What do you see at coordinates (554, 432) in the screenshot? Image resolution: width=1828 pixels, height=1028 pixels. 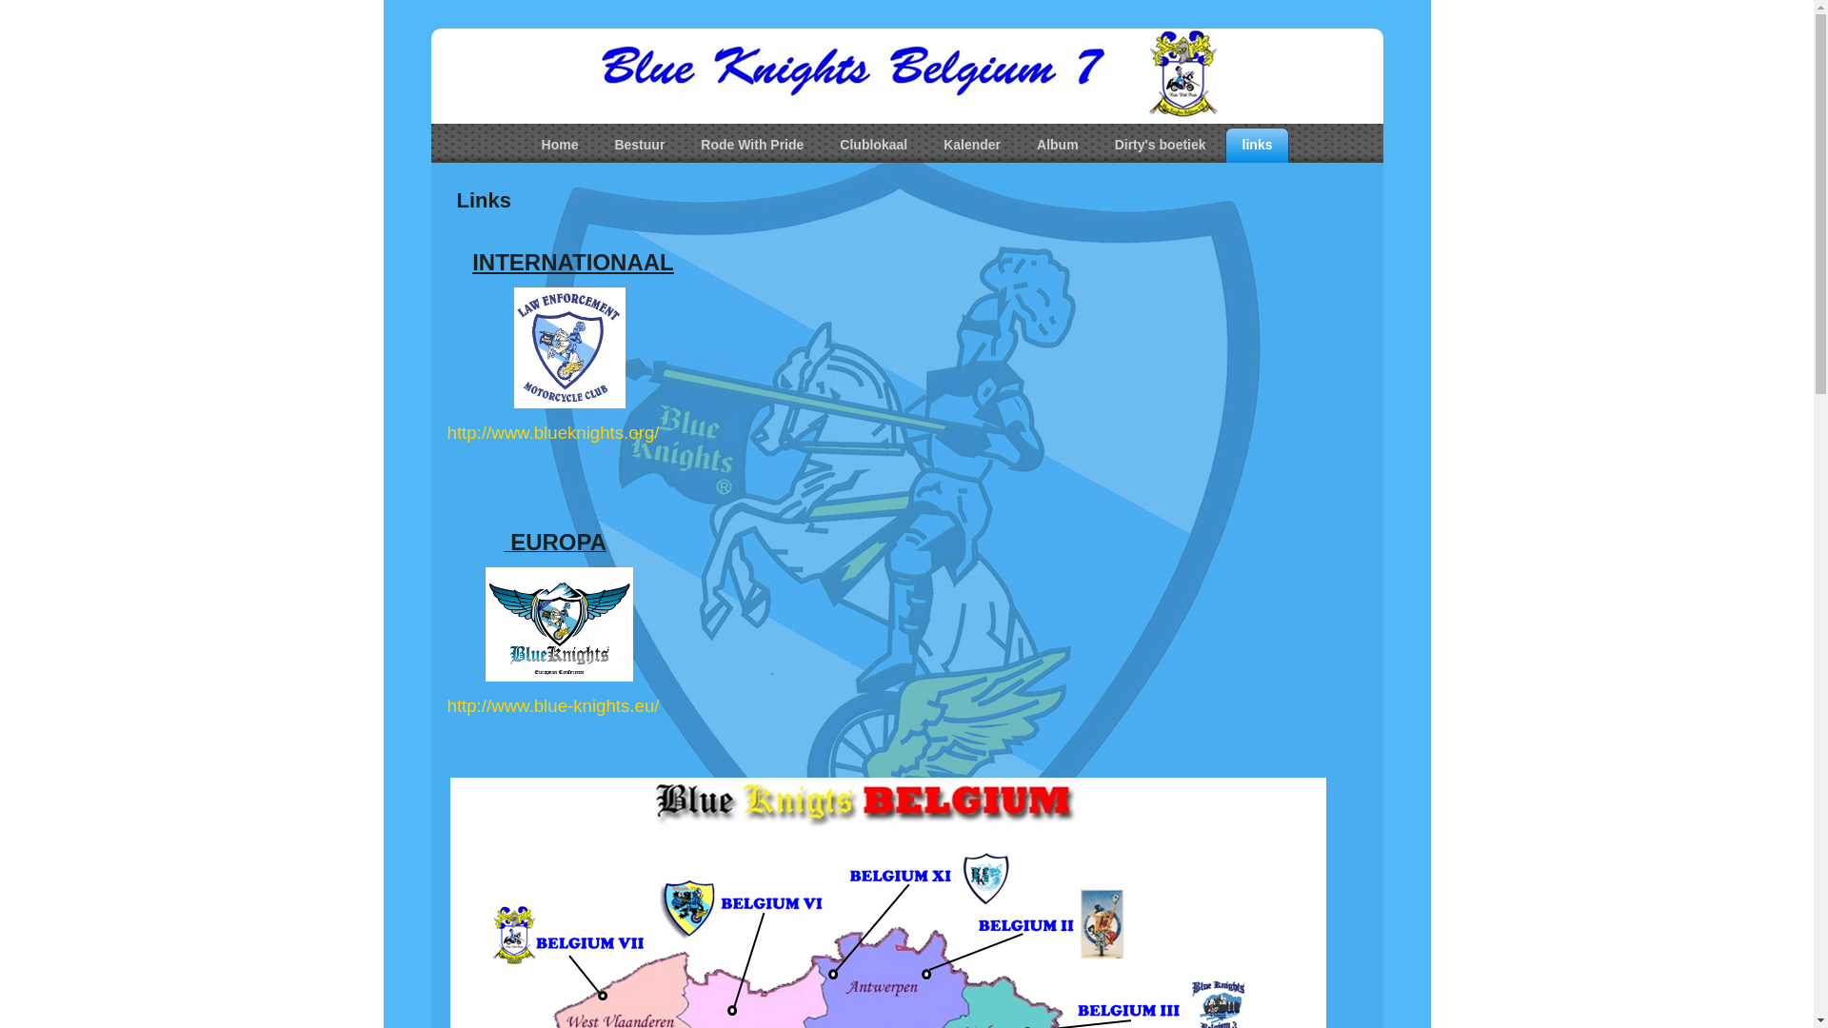 I see `http://www.blueknights.org/` at bounding box center [554, 432].